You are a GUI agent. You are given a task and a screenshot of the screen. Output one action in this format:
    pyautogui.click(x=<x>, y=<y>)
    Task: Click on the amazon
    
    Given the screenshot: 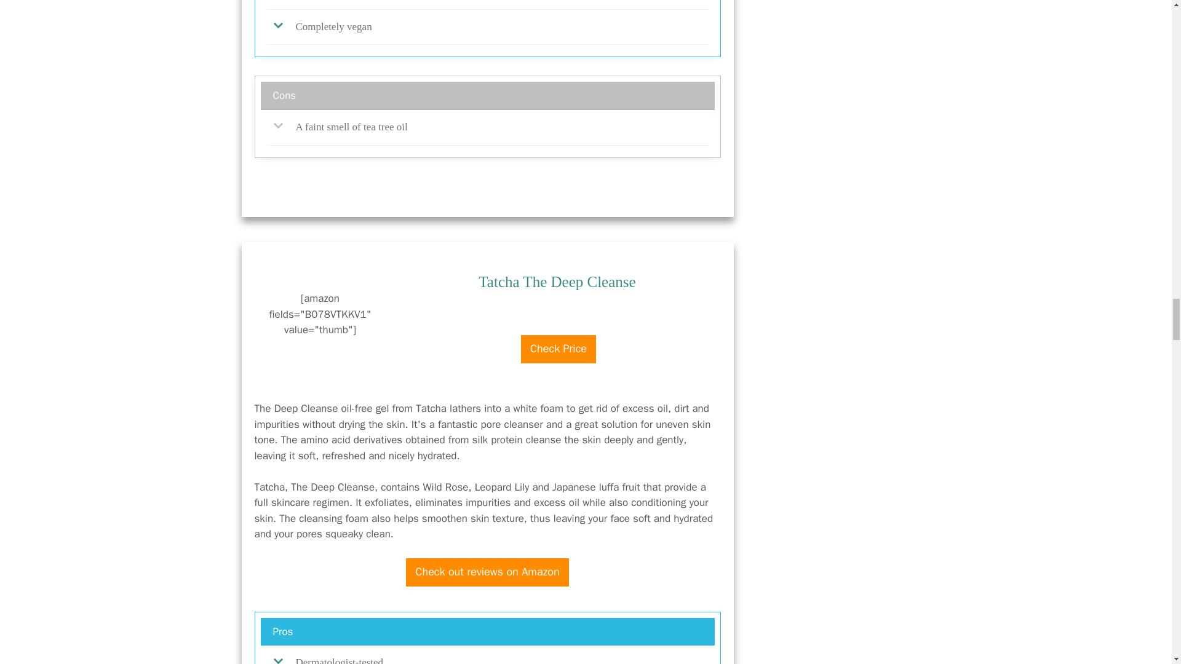 What is the action you would take?
    pyautogui.click(x=559, y=328)
    